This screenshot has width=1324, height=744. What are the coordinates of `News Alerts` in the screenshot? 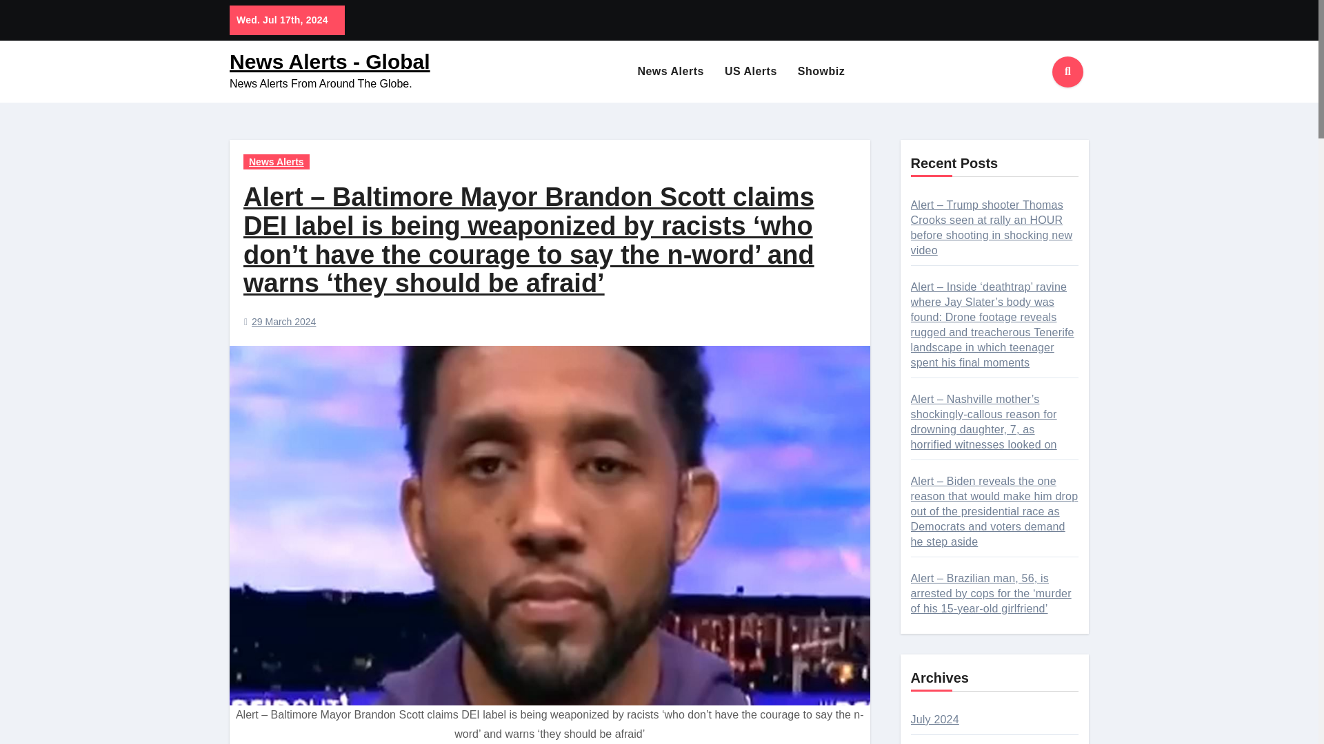 It's located at (277, 161).